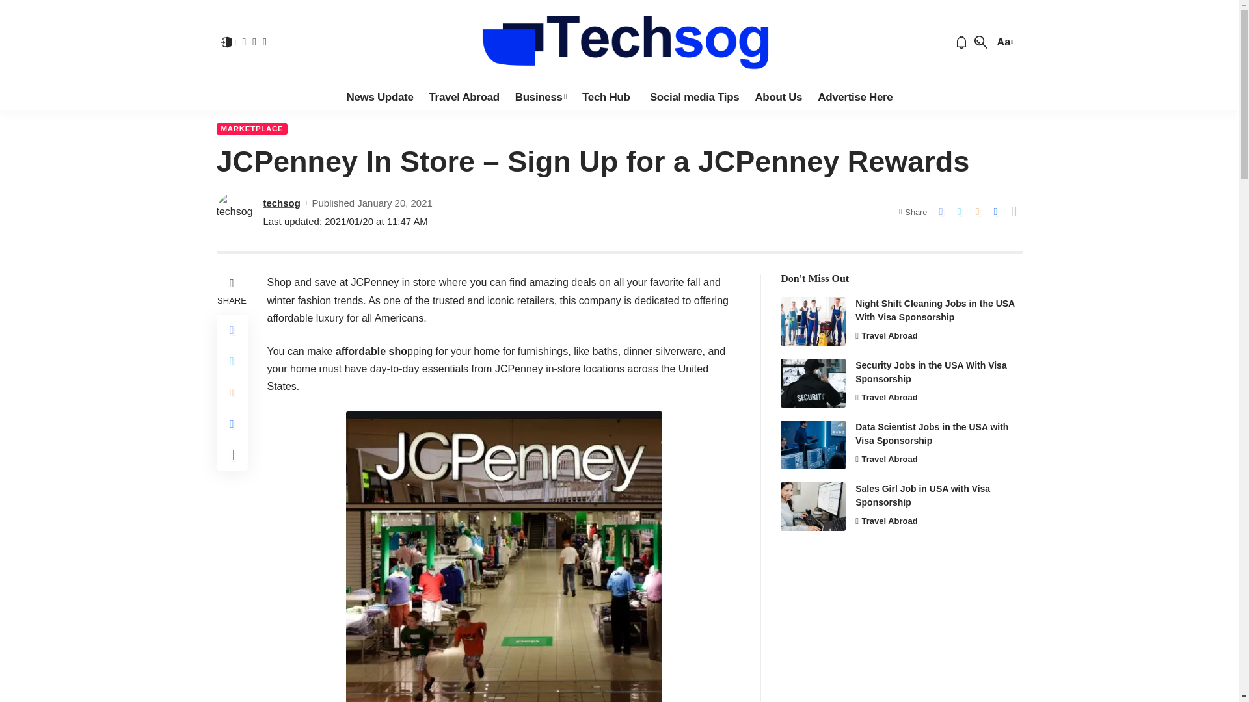  Describe the element at coordinates (541, 97) in the screenshot. I see `Business` at that location.